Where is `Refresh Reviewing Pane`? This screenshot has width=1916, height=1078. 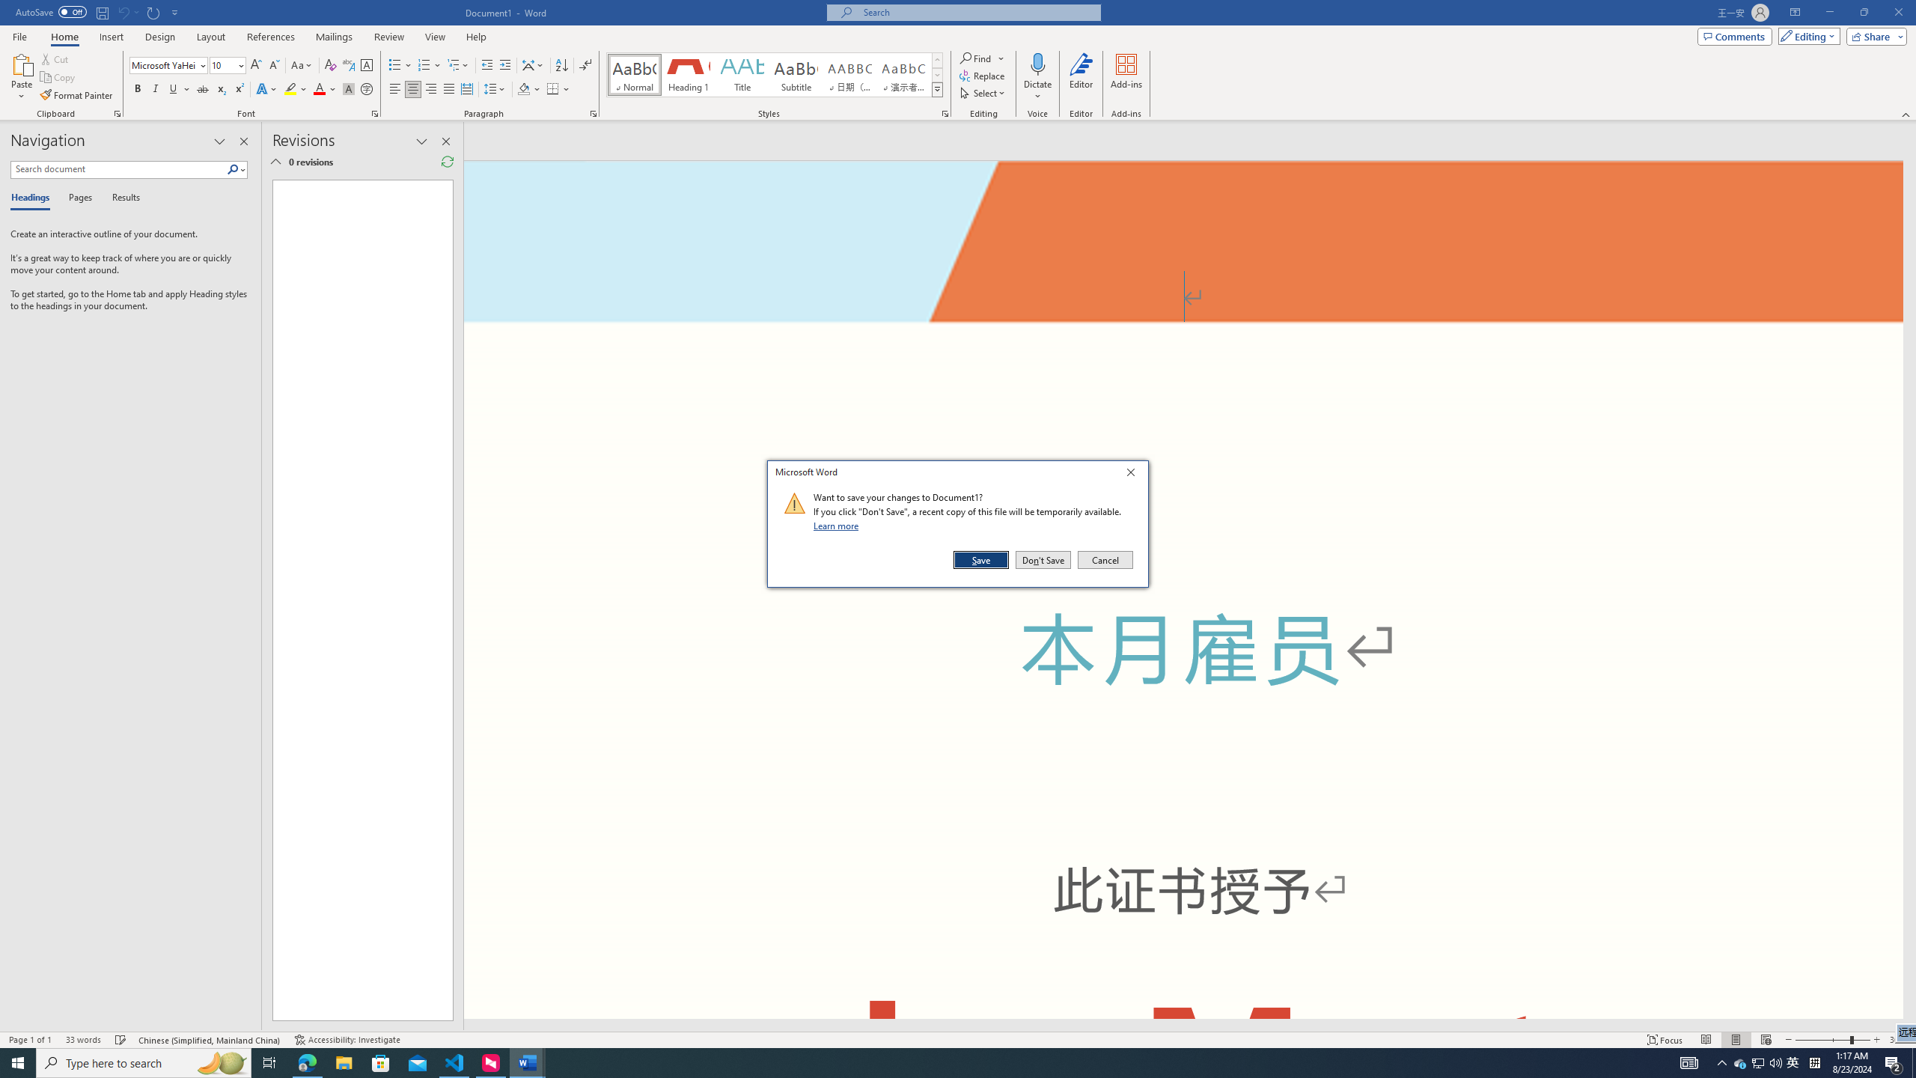 Refresh Reviewing Pane is located at coordinates (447, 162).